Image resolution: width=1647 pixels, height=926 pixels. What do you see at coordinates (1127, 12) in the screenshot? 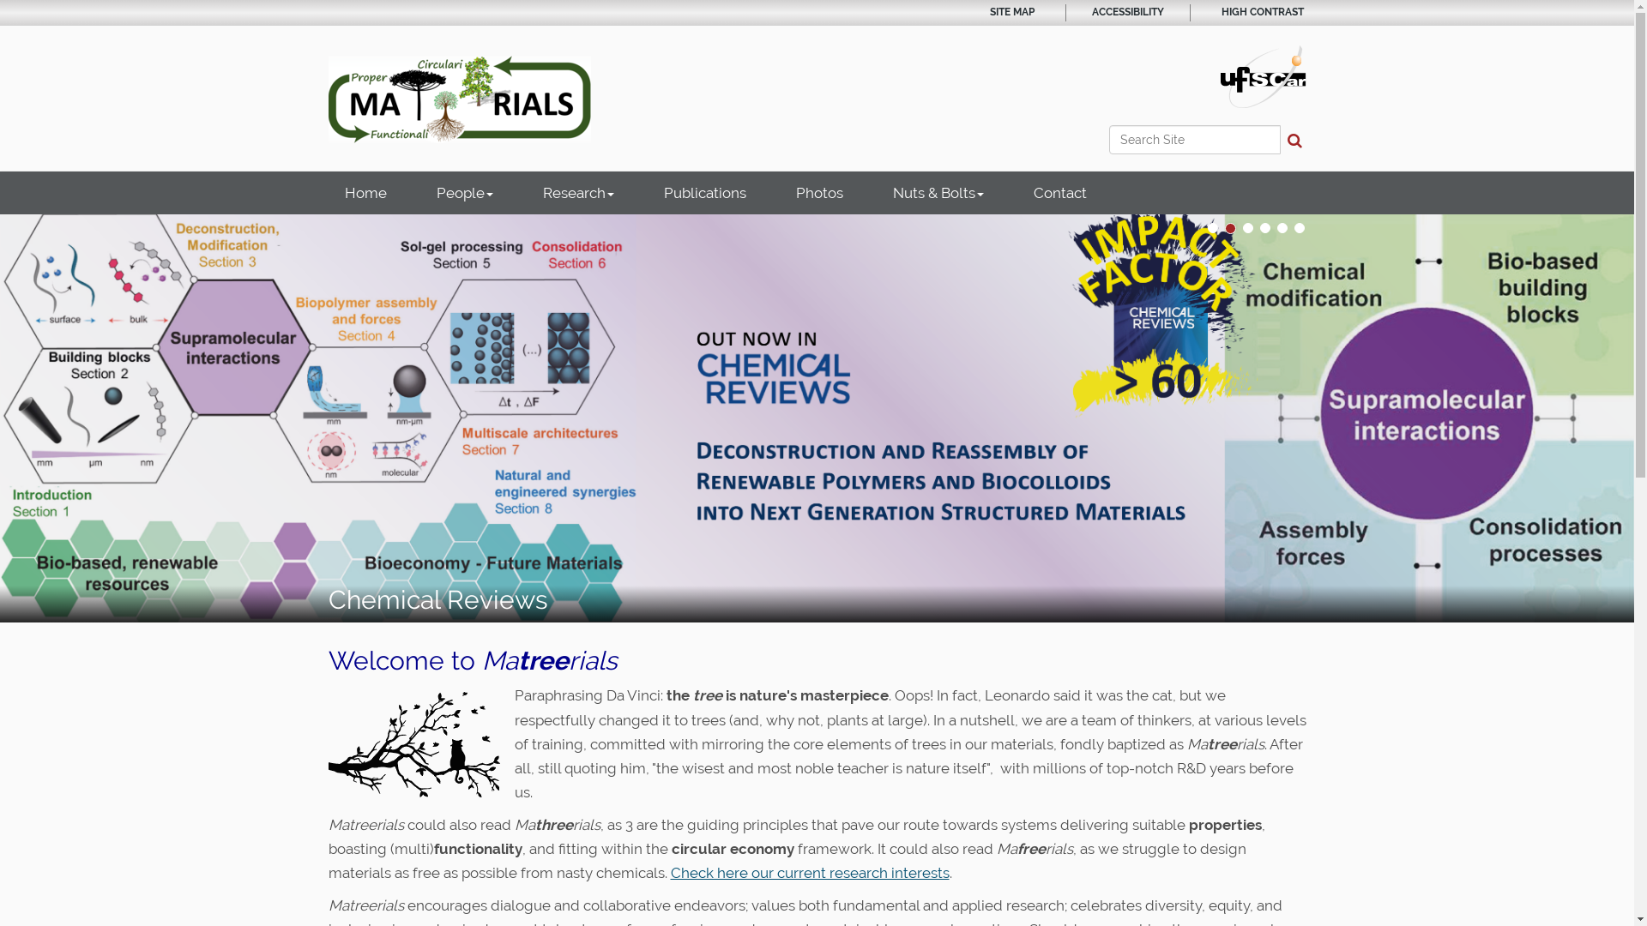
I see `ACCESSIBILITY` at bounding box center [1127, 12].